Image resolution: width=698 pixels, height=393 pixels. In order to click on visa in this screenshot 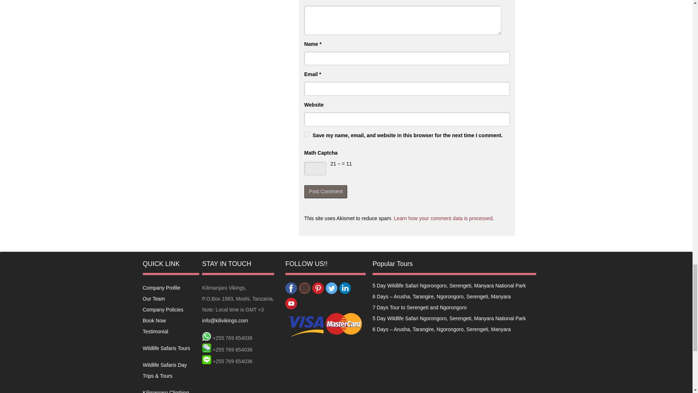, I will do `click(326, 325)`.